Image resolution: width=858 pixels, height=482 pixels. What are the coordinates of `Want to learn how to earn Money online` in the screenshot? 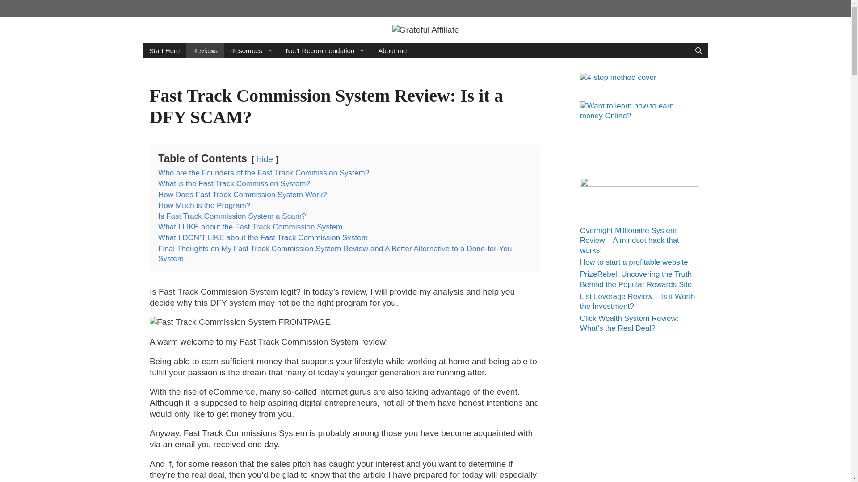 It's located at (638, 111).